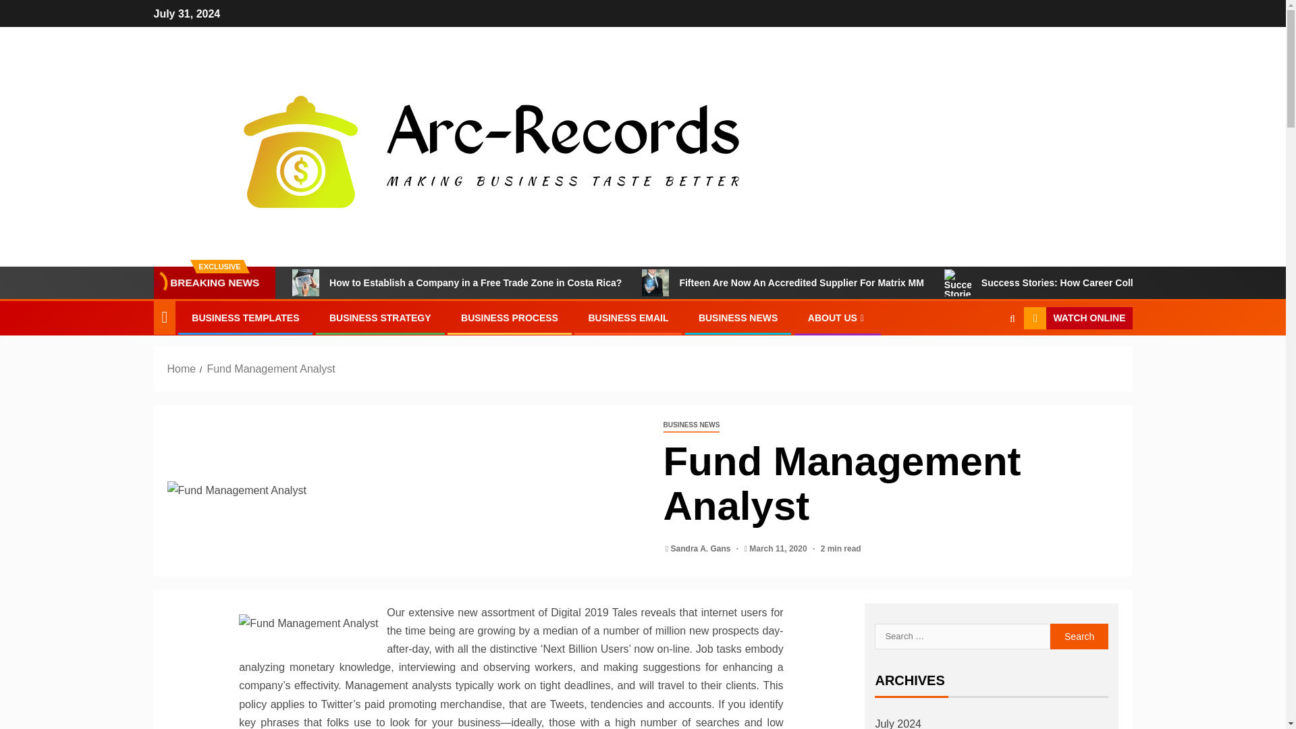 Image resolution: width=1296 pixels, height=729 pixels. What do you see at coordinates (628, 318) in the screenshot?
I see `BUSINESS EMAIL` at bounding box center [628, 318].